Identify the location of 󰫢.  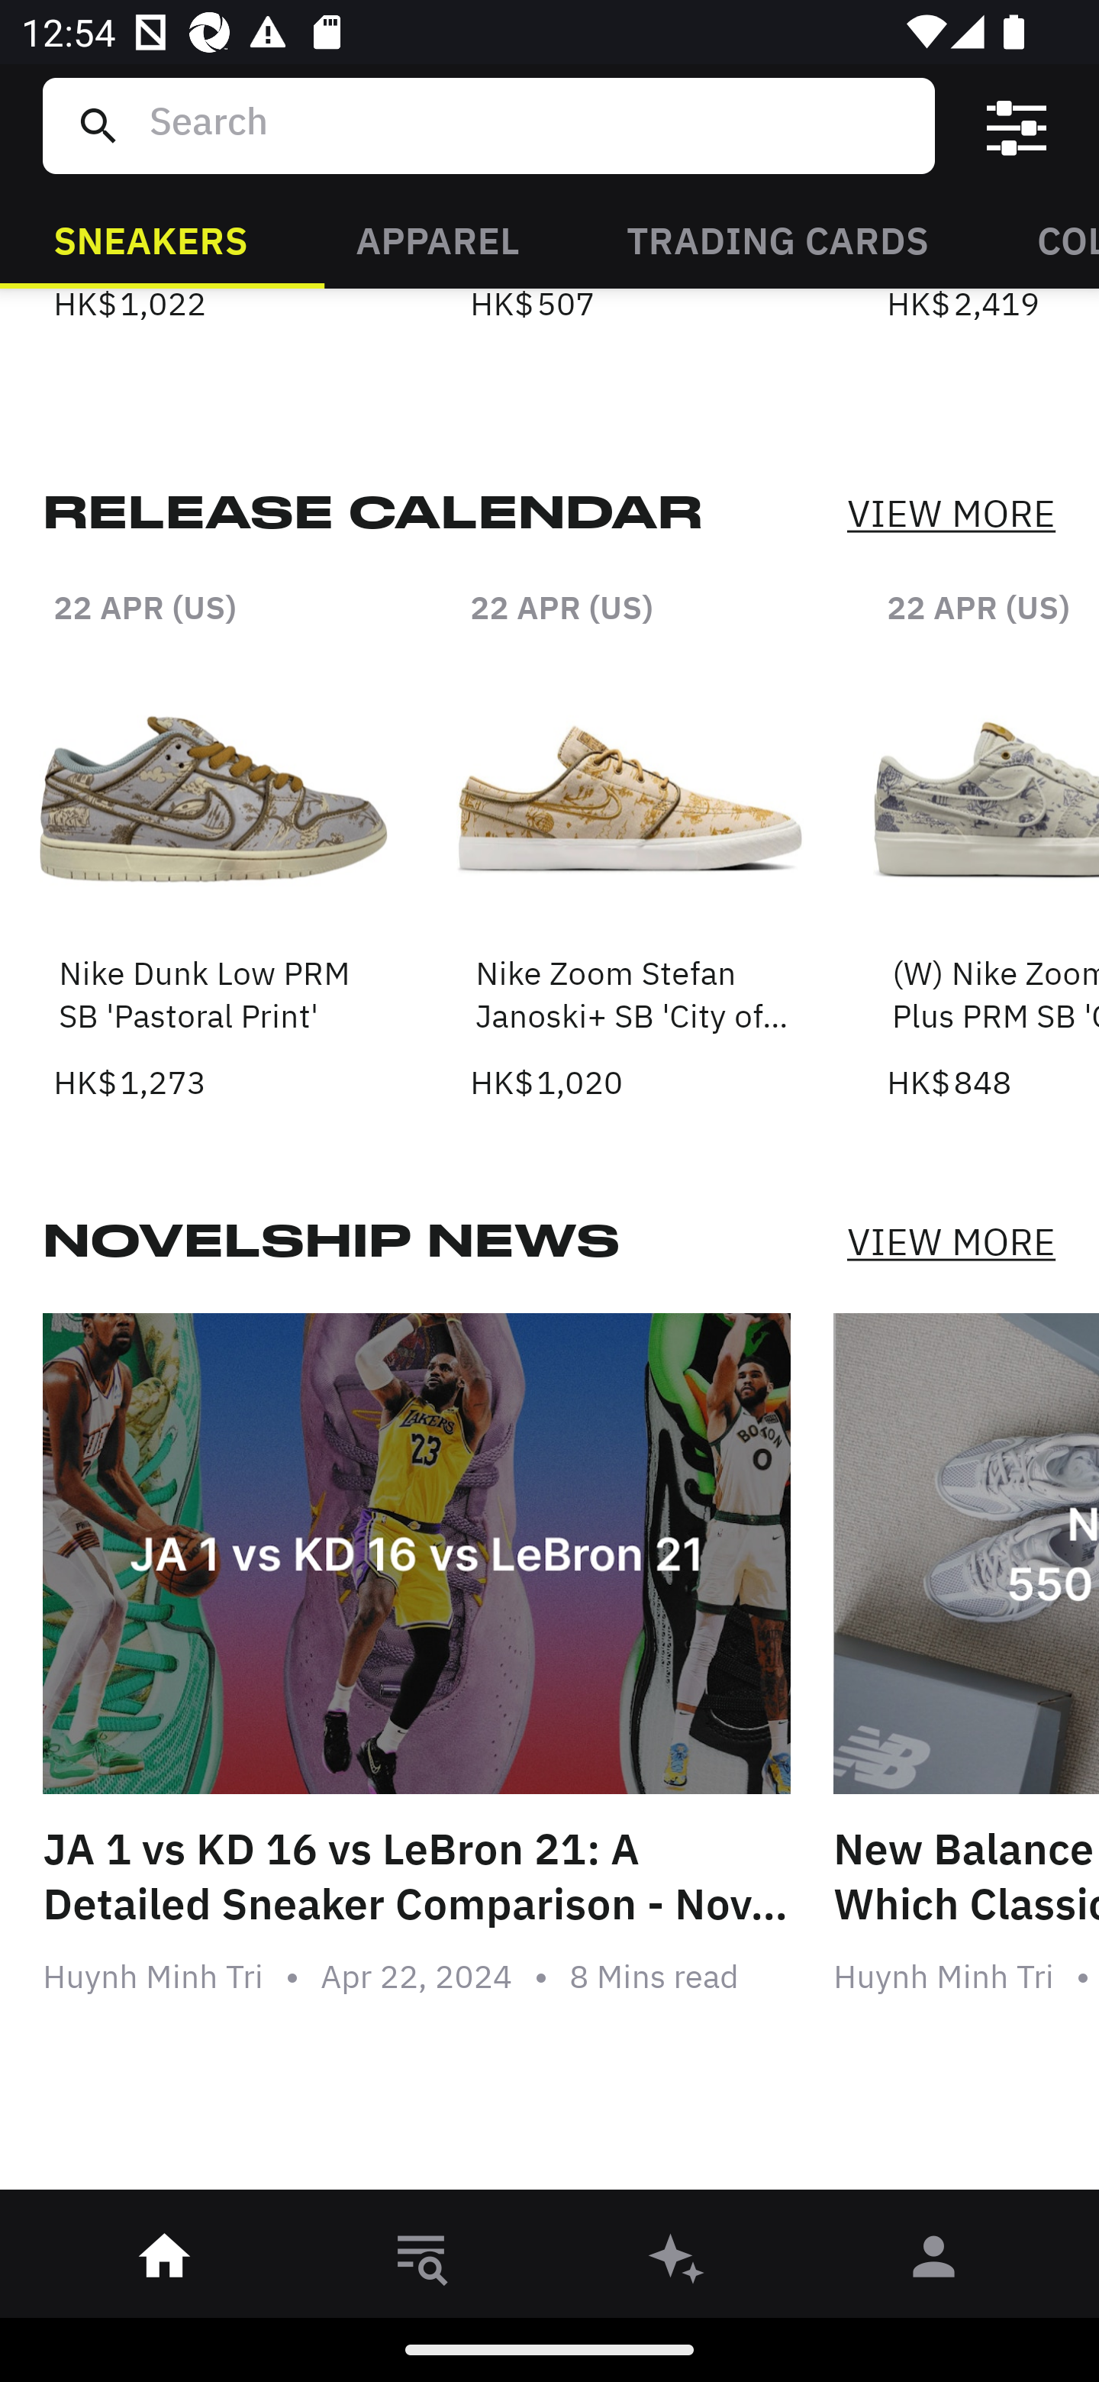
(678, 2261).